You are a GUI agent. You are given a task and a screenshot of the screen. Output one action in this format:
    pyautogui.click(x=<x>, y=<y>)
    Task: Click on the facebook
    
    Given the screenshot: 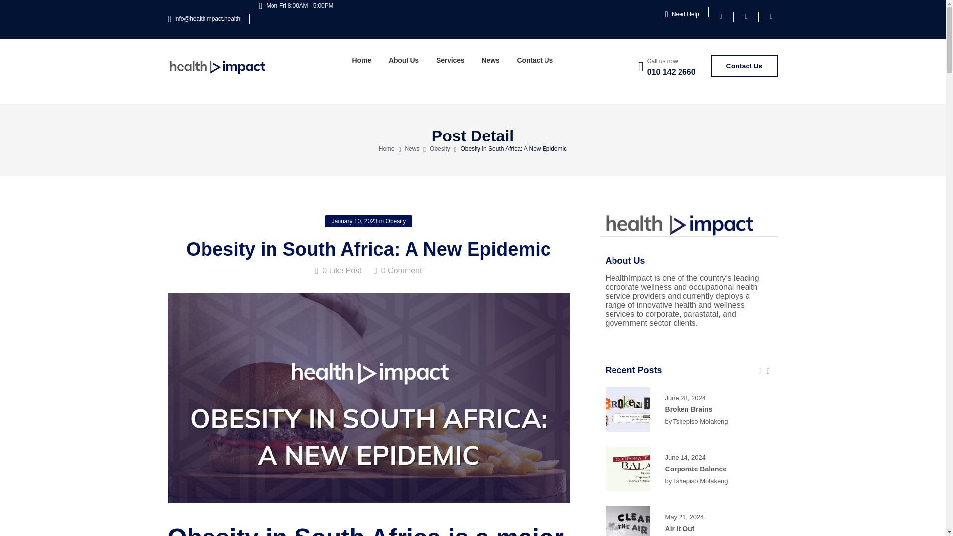 What is the action you would take?
    pyautogui.click(x=720, y=16)
    